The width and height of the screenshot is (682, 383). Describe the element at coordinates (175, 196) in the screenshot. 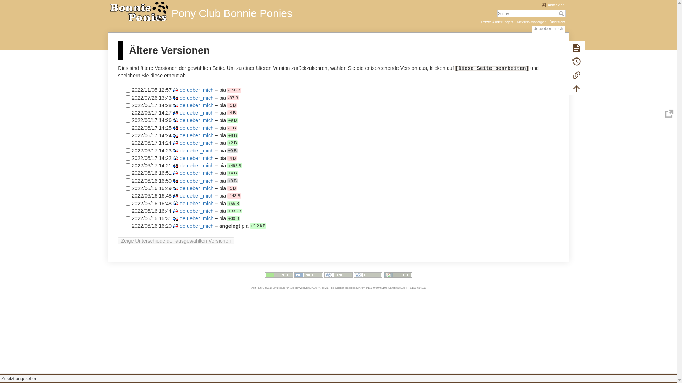

I see `Zeige Unterschiede zu aktueller Version` at that location.